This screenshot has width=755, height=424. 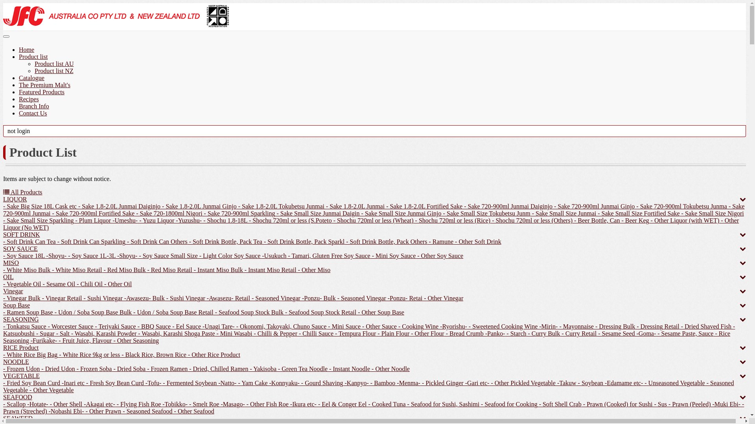 What do you see at coordinates (379, 327) in the screenshot?
I see `- Other Sauce` at bounding box center [379, 327].